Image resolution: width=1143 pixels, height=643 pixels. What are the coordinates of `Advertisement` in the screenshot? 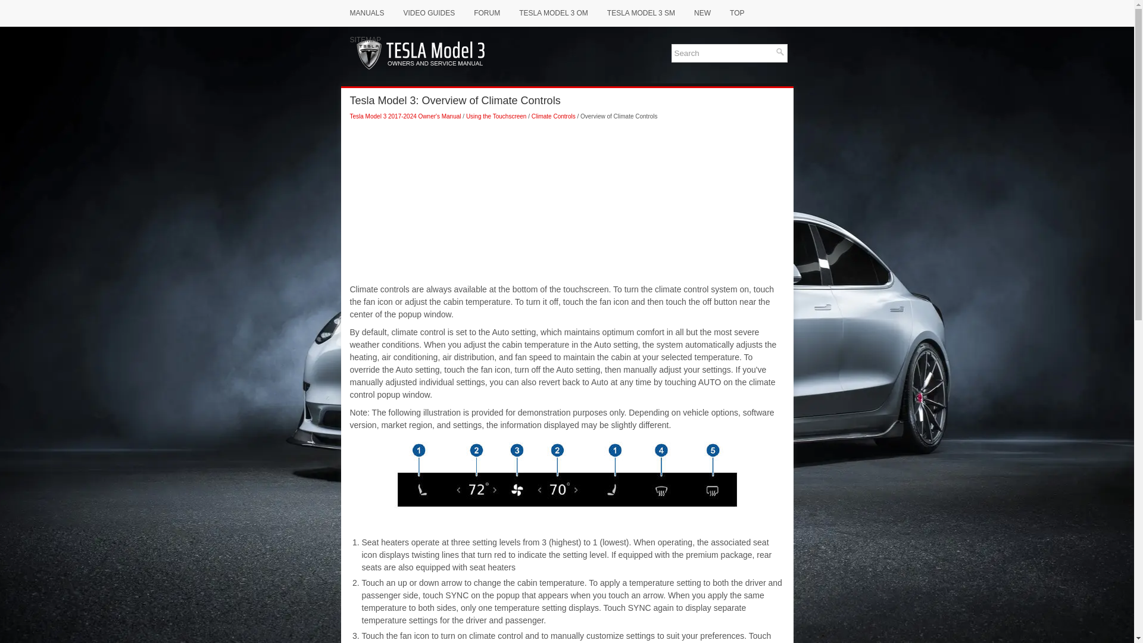 It's located at (567, 239).